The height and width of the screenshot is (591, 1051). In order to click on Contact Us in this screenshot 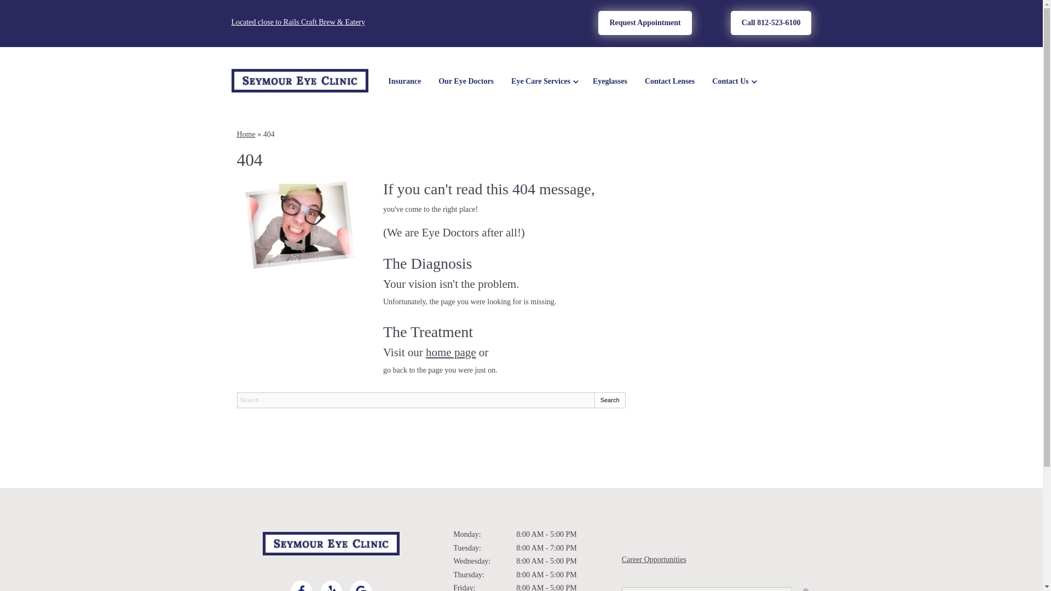, I will do `click(732, 82)`.